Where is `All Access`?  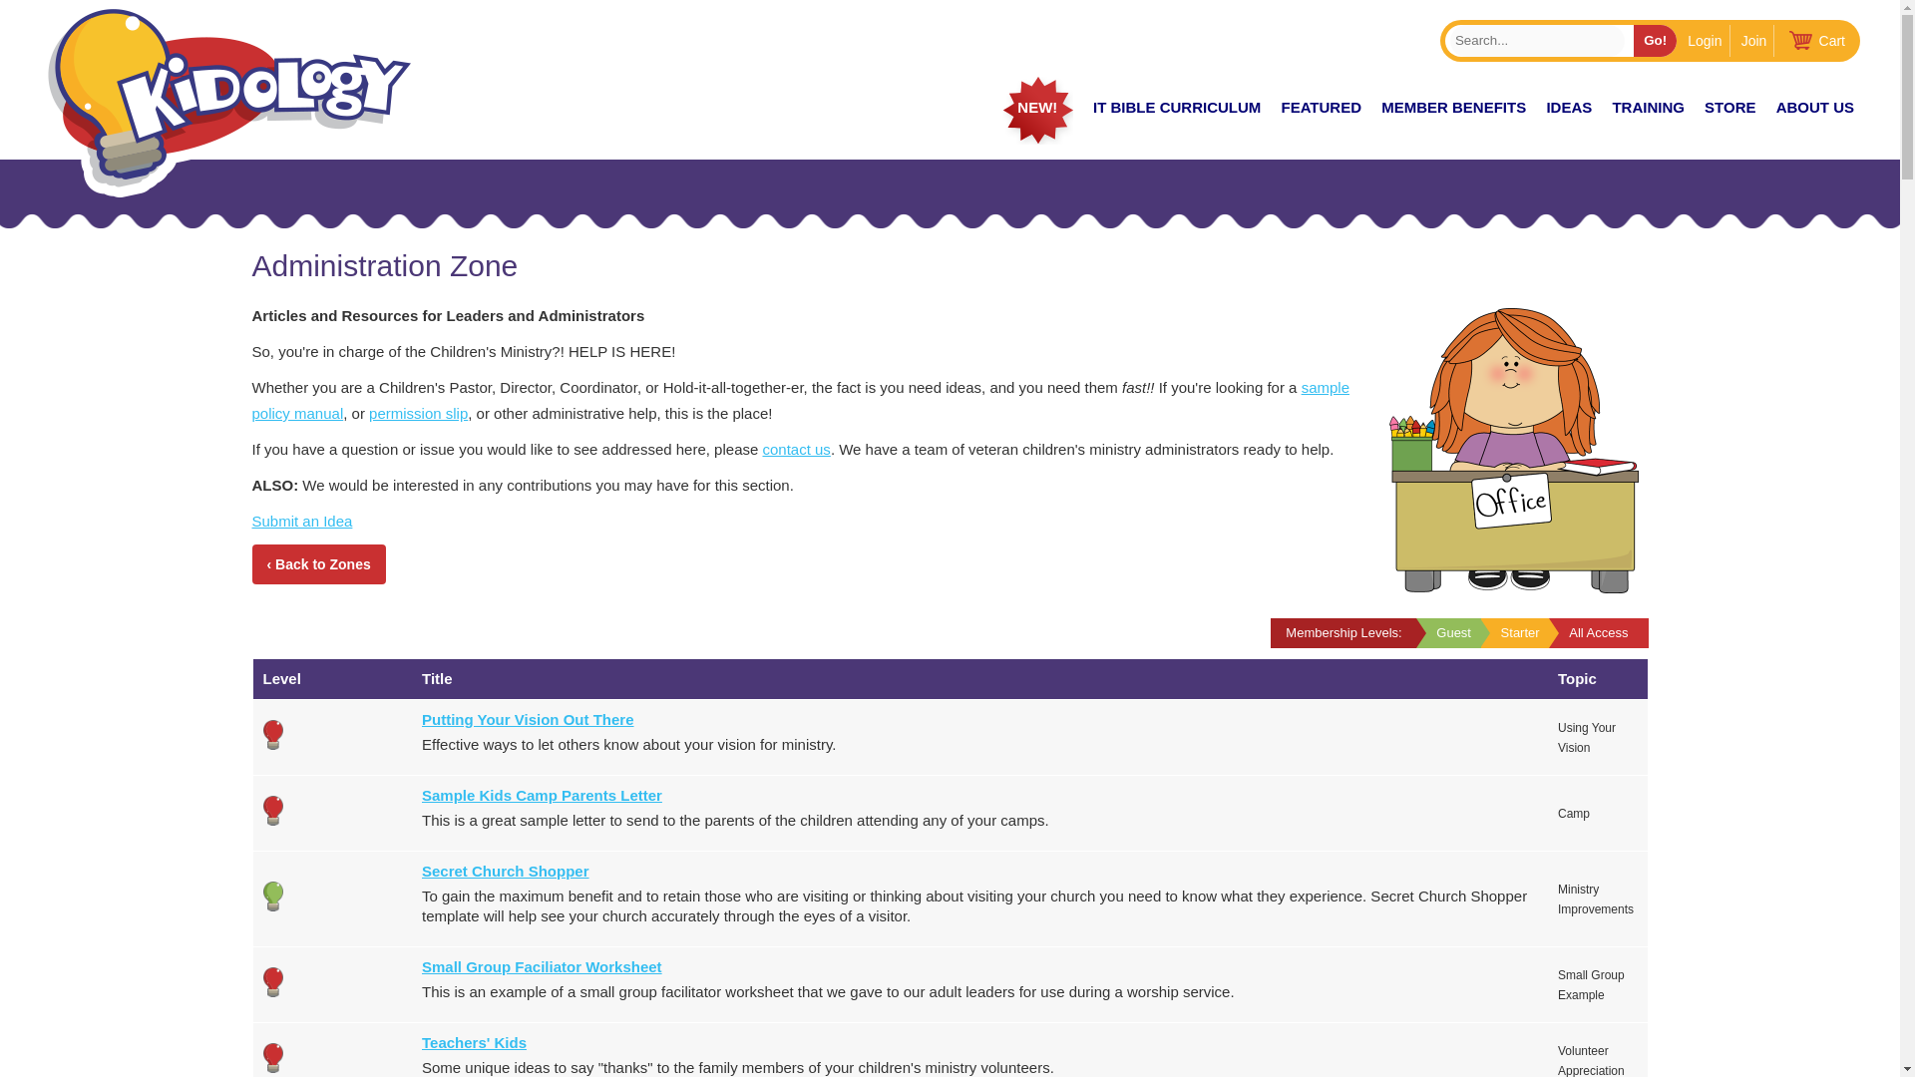 All Access is located at coordinates (273, 981).